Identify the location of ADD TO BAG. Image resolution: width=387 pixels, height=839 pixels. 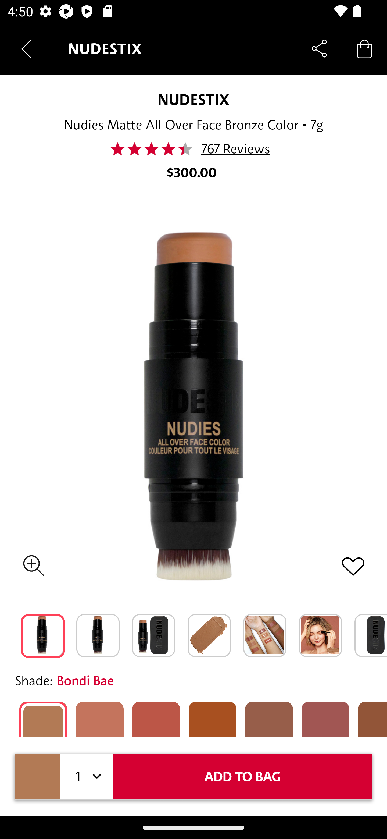
(242, 777).